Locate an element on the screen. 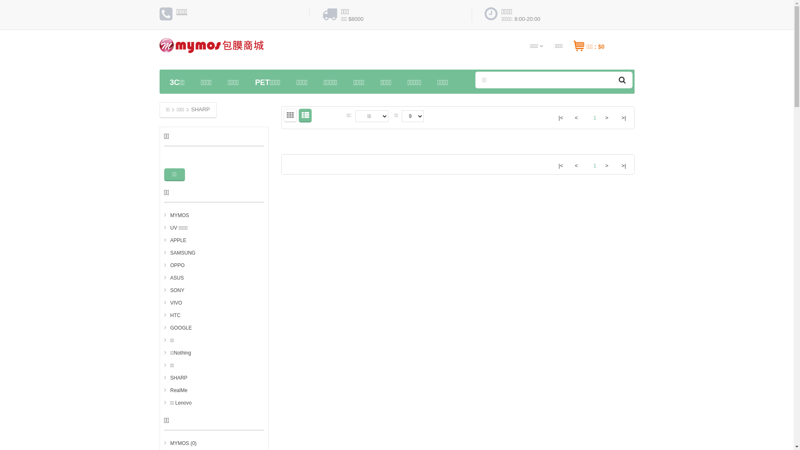 The height and width of the screenshot is (450, 800). SAMSUNG is located at coordinates (180, 253).